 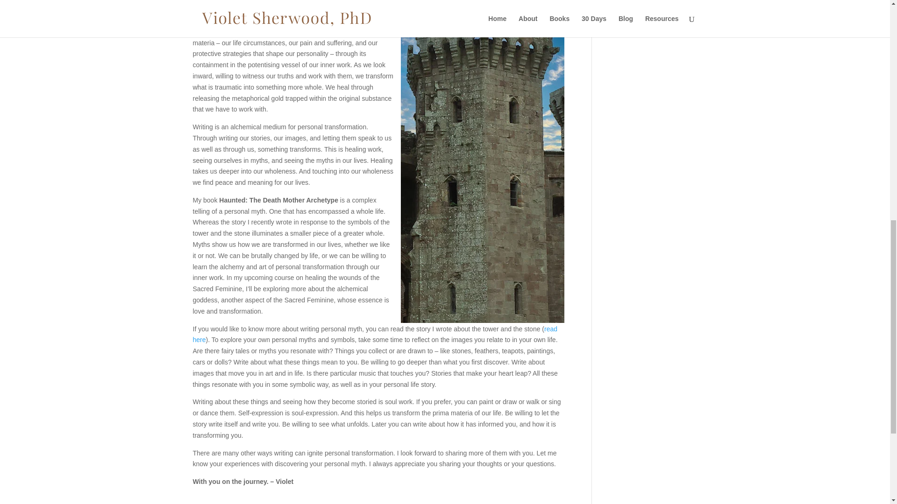 I want to click on read here, so click(x=375, y=334).